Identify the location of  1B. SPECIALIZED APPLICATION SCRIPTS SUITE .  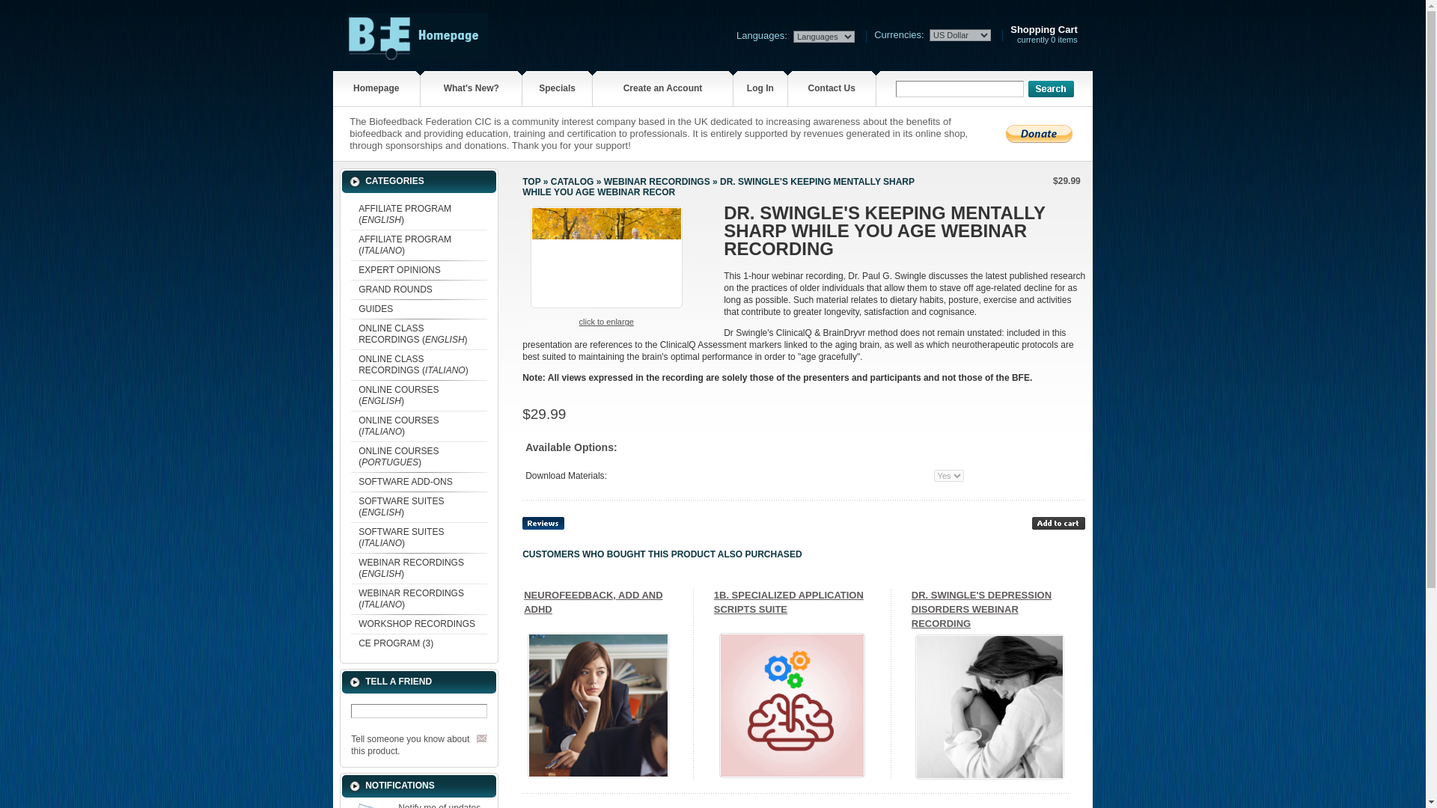
(792, 705).